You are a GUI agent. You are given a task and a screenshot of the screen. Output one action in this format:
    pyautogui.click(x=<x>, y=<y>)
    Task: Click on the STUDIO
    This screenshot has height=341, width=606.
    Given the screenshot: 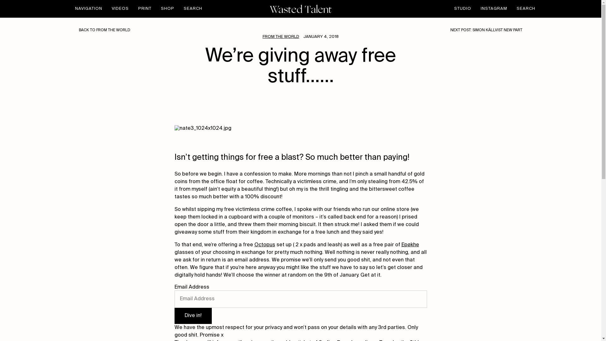 What is the action you would take?
    pyautogui.click(x=465, y=9)
    